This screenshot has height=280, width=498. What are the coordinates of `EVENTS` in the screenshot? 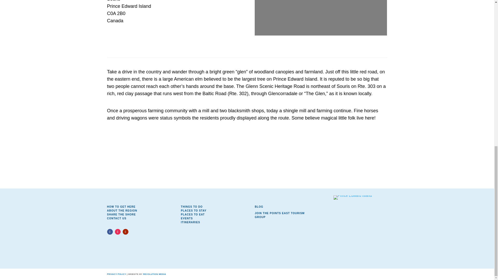 It's located at (187, 218).